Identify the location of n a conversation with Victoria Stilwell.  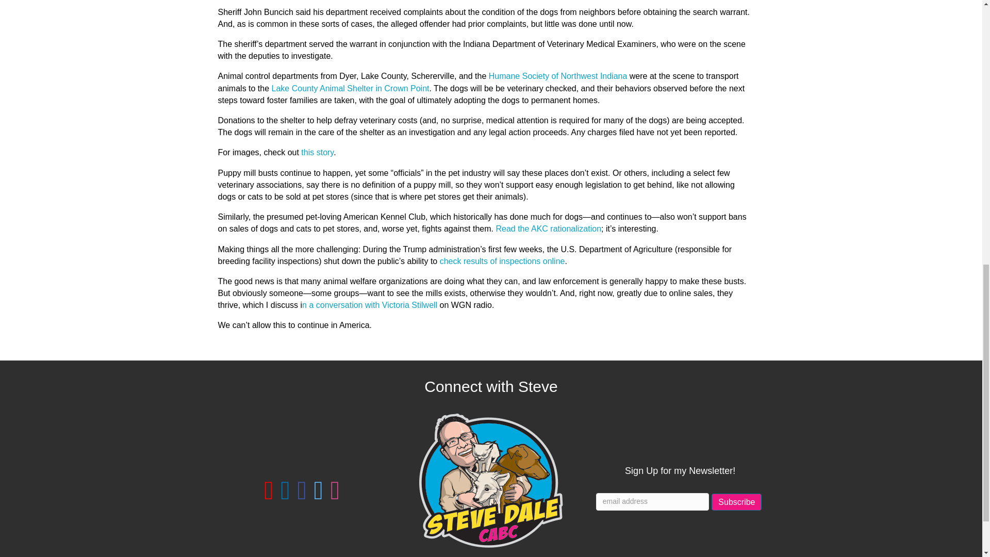
(369, 305).